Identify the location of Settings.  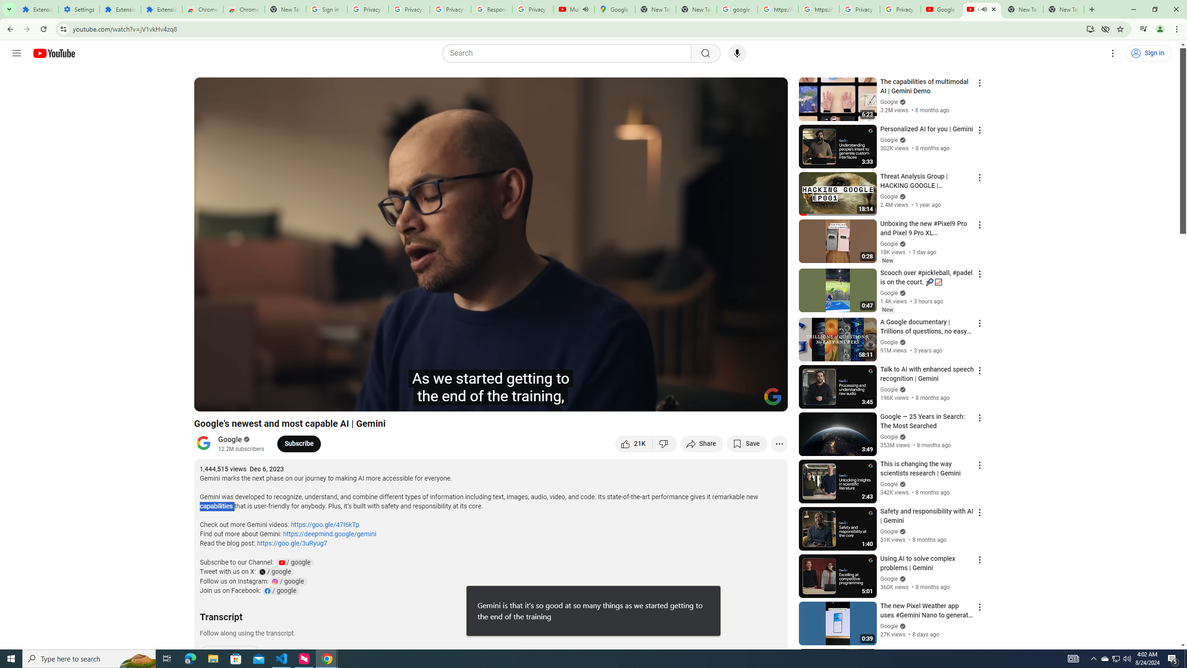
(1113, 53).